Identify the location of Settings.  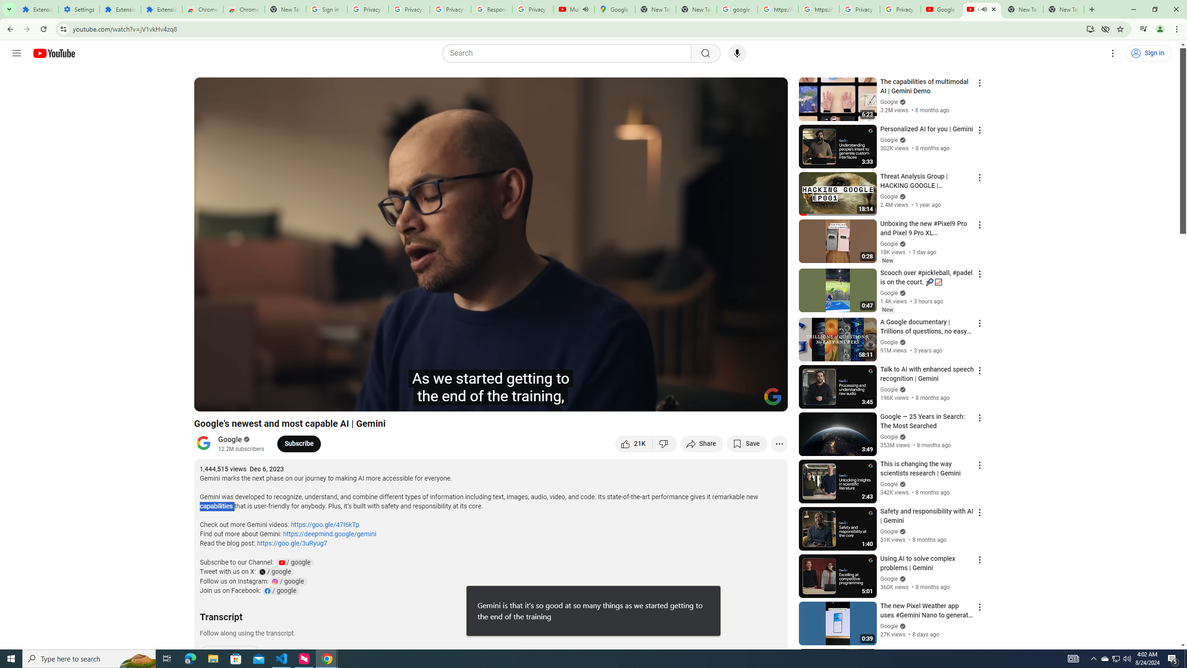
(1113, 53).